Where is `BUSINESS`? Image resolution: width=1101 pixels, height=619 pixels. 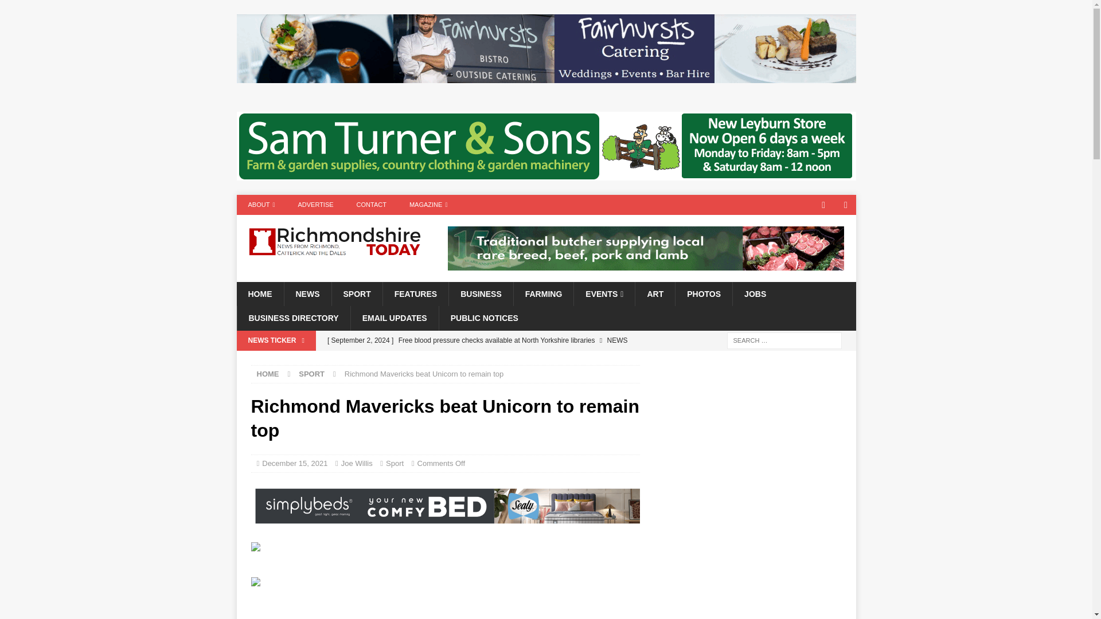
BUSINESS is located at coordinates (481, 293).